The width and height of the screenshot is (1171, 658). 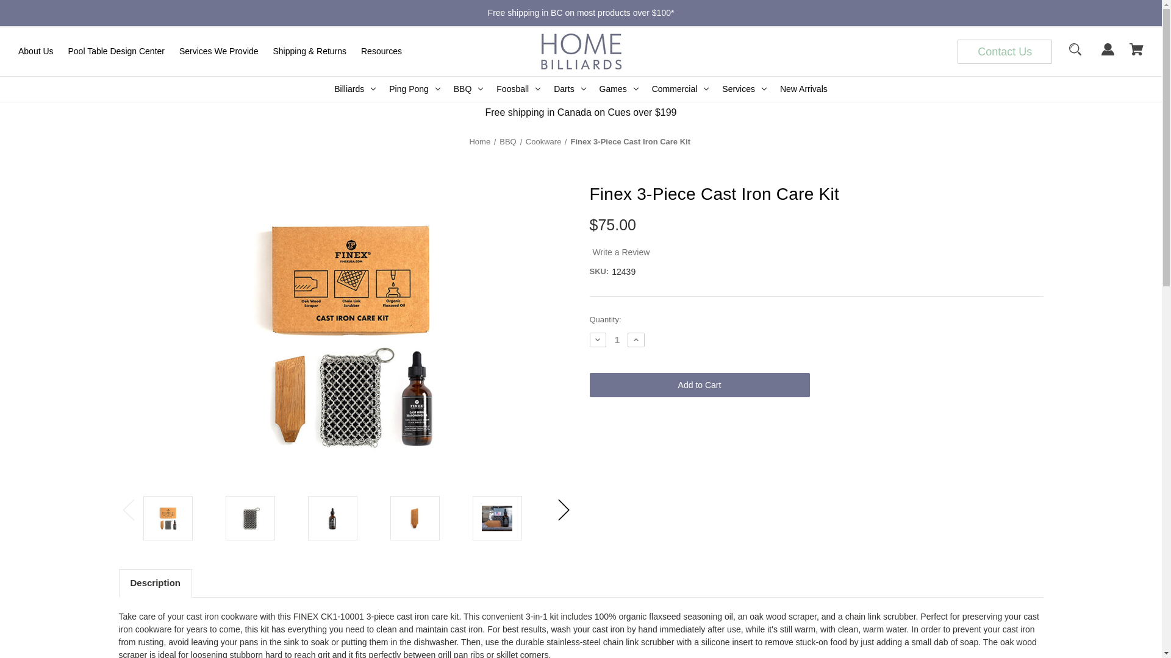 What do you see at coordinates (496, 518) in the screenshot?
I see `scrubber,oil and scrapper` at bounding box center [496, 518].